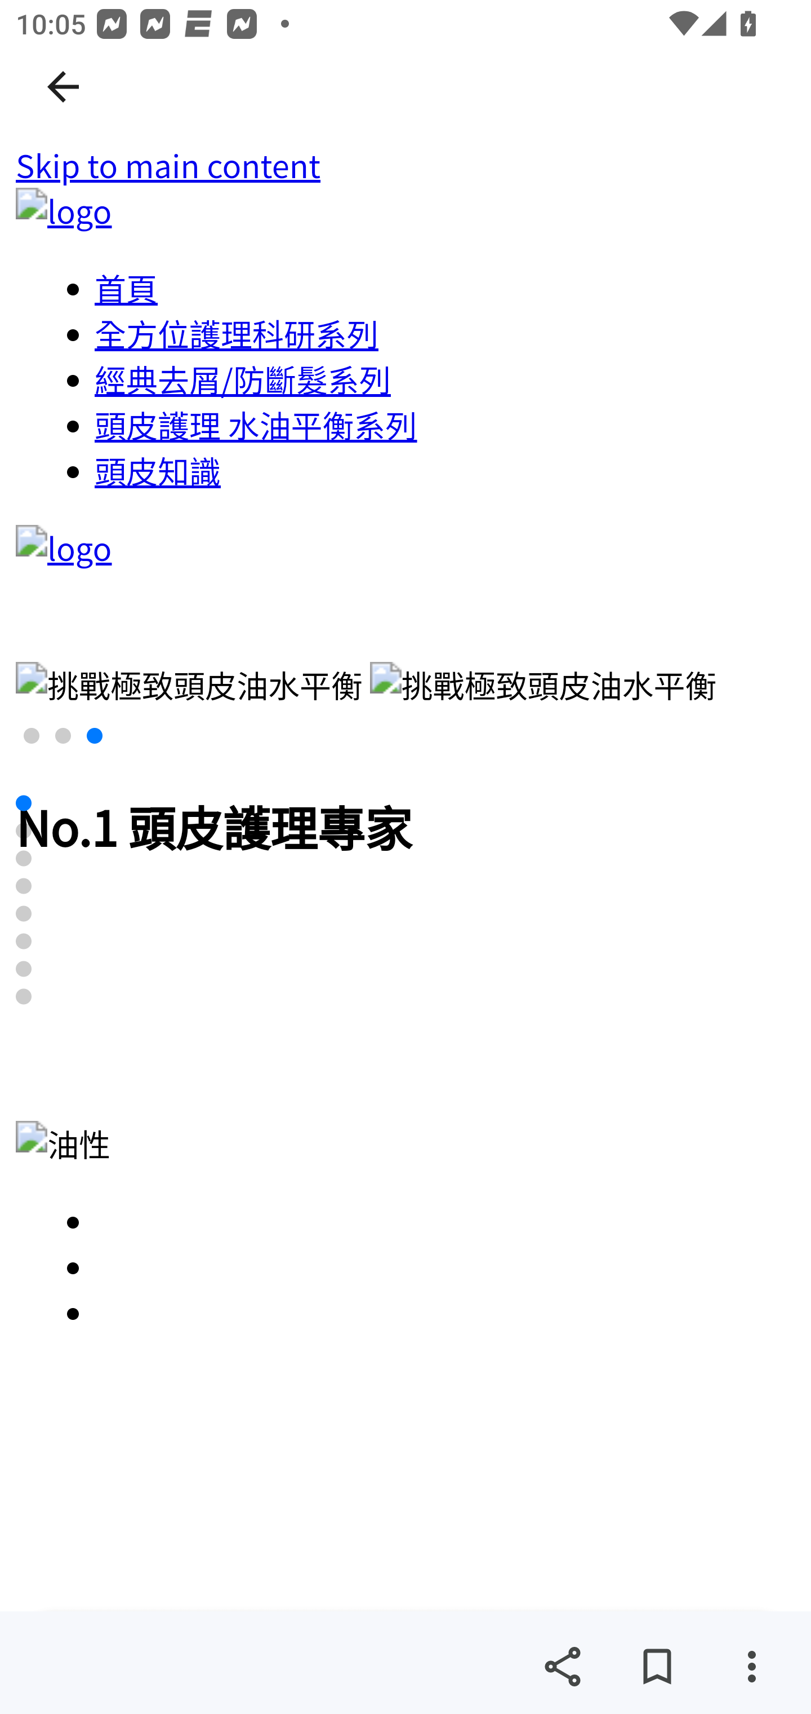 The width and height of the screenshot is (811, 1714). Describe the element at coordinates (158, 470) in the screenshot. I see `hair-scalp-collage 頭皮知識` at that location.